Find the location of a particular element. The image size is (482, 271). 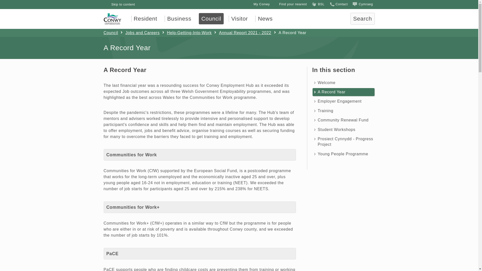

Find your nearest is located at coordinates (290, 4).